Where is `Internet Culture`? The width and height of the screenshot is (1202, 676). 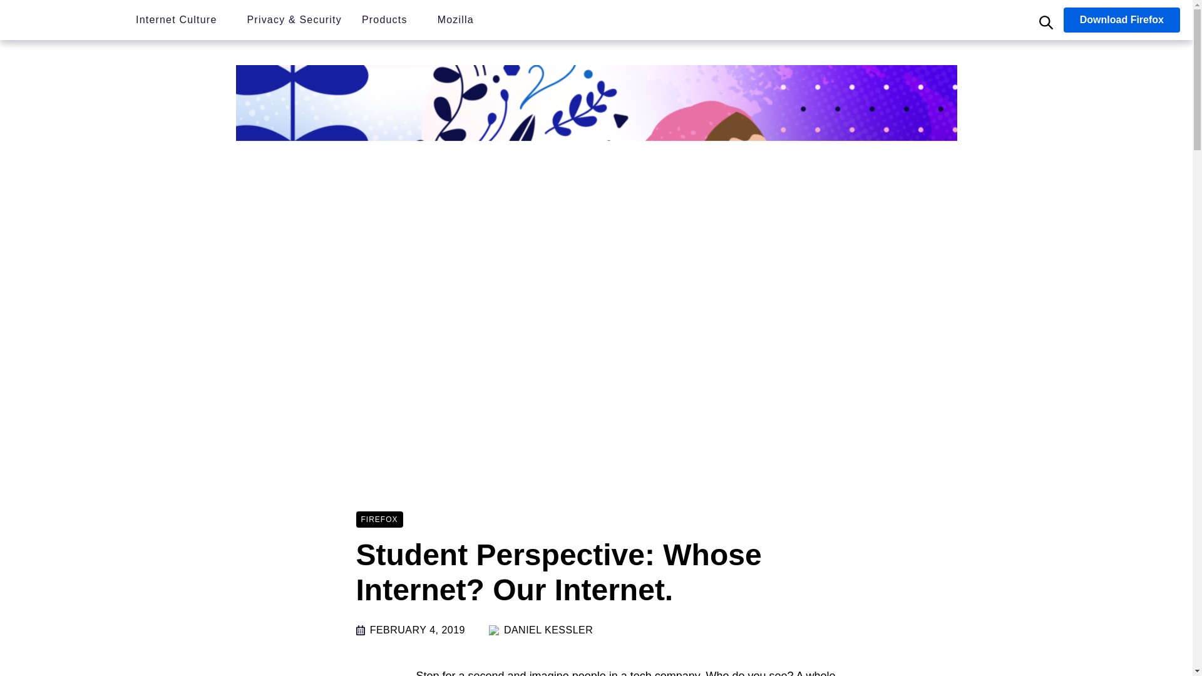
Internet Culture is located at coordinates (175, 21).